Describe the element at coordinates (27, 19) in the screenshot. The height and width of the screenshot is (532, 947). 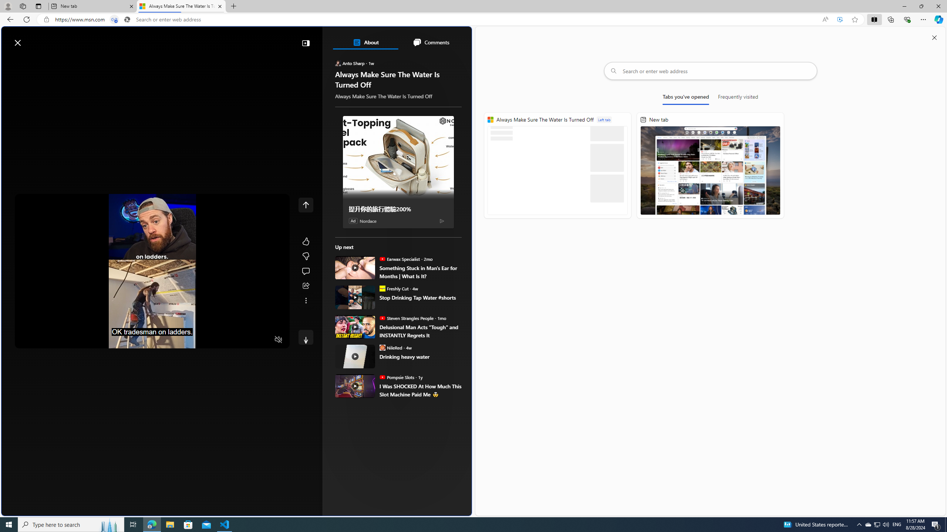
I see `Refresh` at that location.